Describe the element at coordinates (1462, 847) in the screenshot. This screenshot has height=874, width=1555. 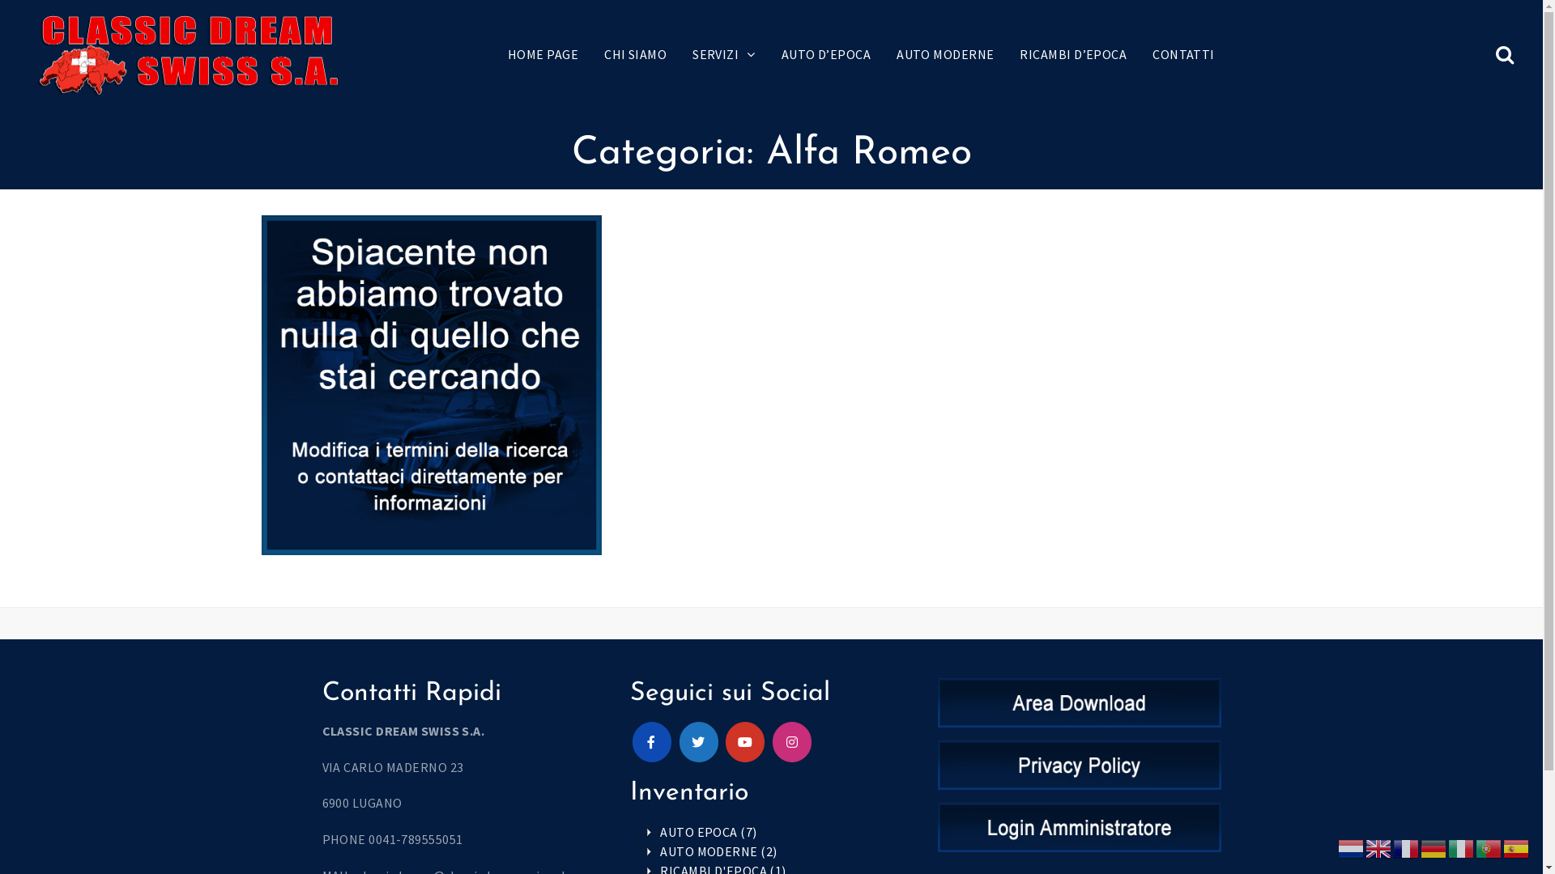
I see `Italian` at that location.